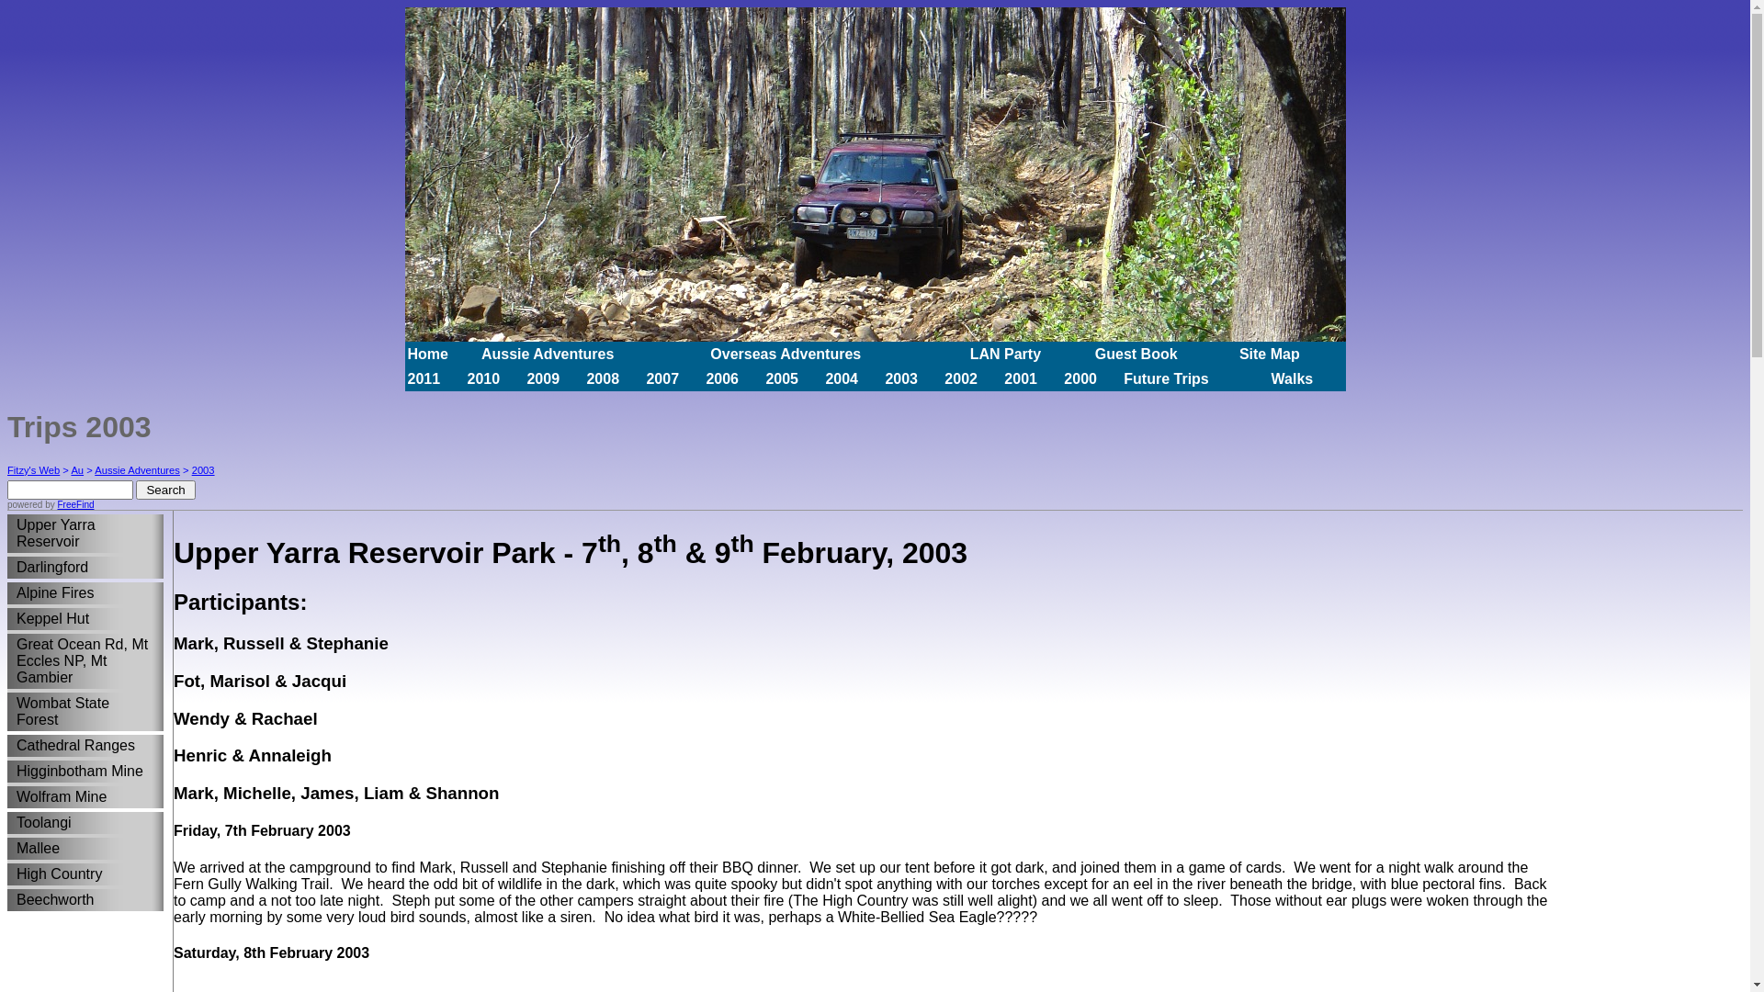 This screenshot has height=992, width=1764. I want to click on 2009, so click(543, 378).